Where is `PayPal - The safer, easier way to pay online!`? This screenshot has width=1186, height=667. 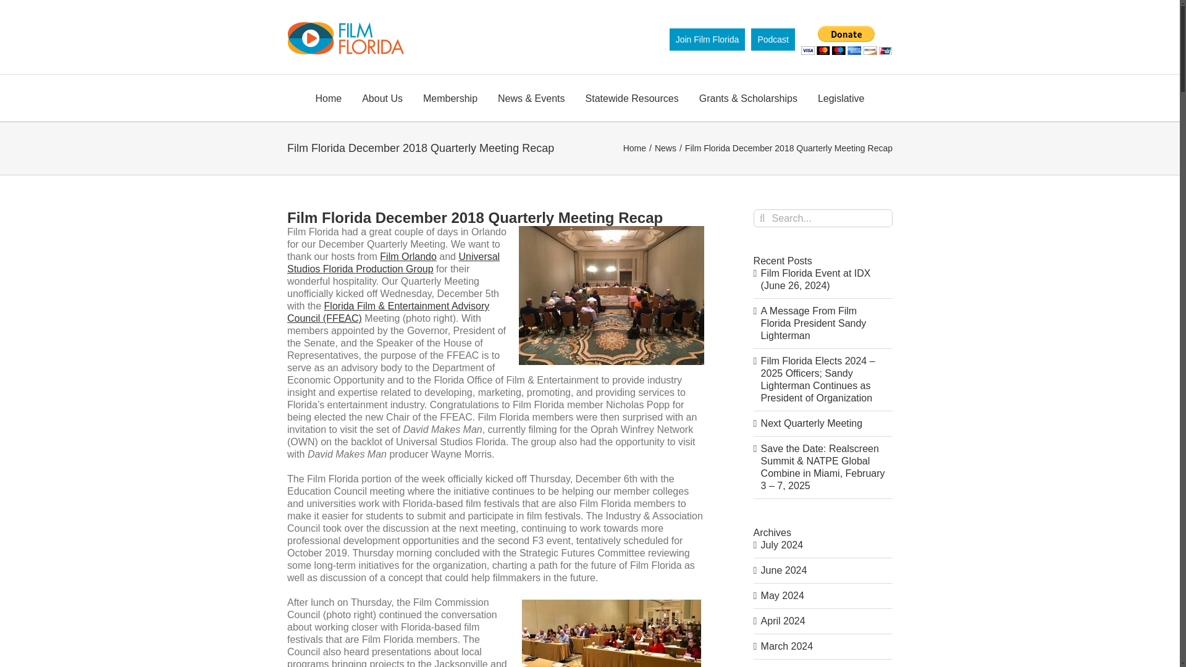 PayPal - The safer, easier way to pay online! is located at coordinates (846, 40).